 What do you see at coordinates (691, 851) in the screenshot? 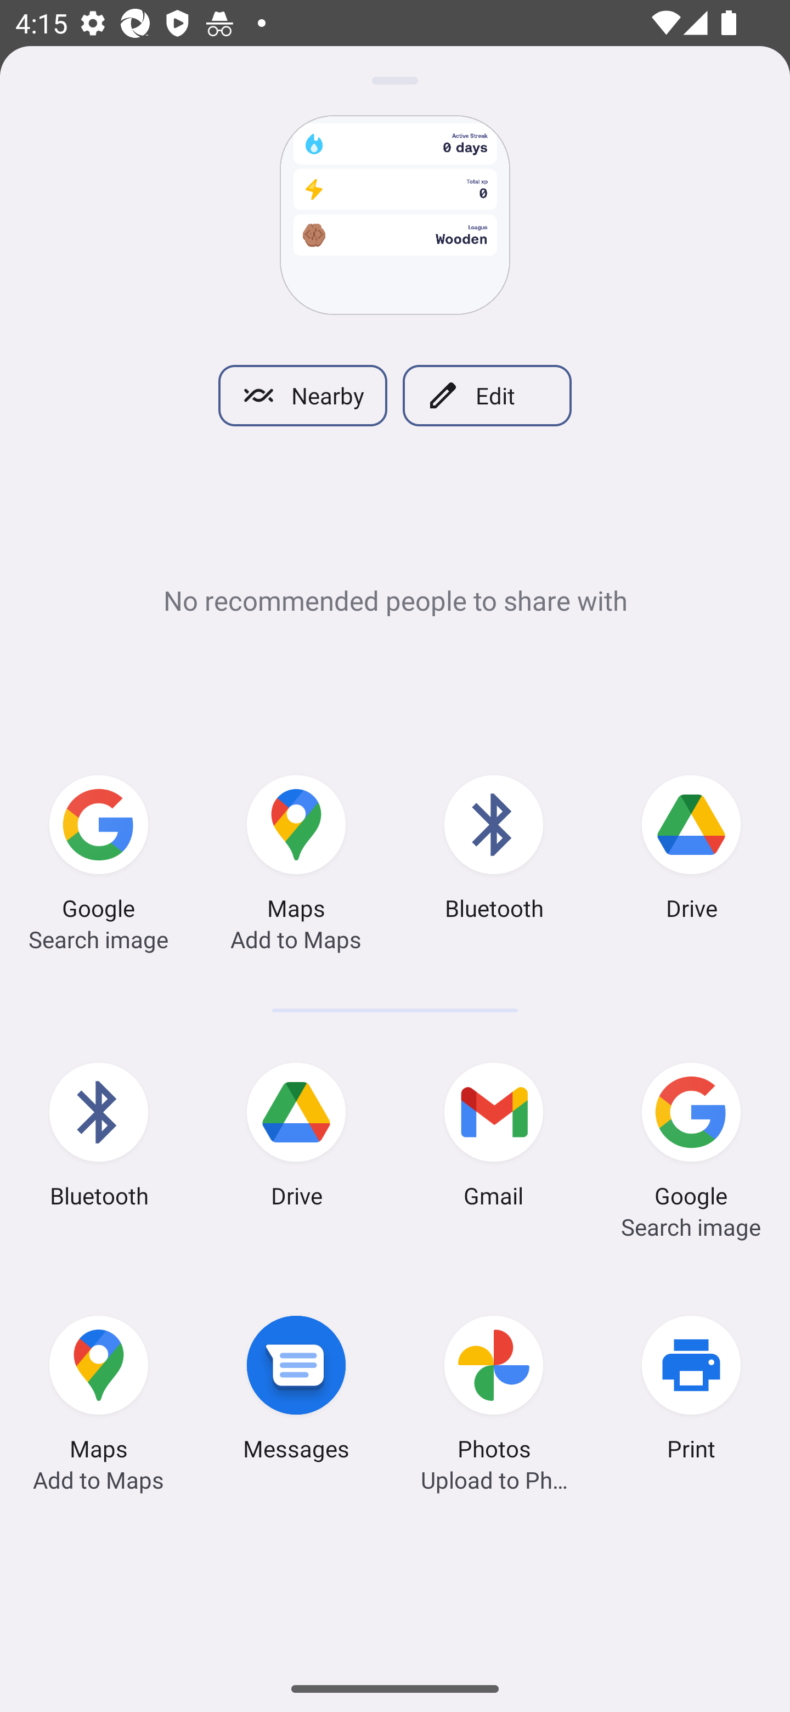
I see `Drive` at bounding box center [691, 851].